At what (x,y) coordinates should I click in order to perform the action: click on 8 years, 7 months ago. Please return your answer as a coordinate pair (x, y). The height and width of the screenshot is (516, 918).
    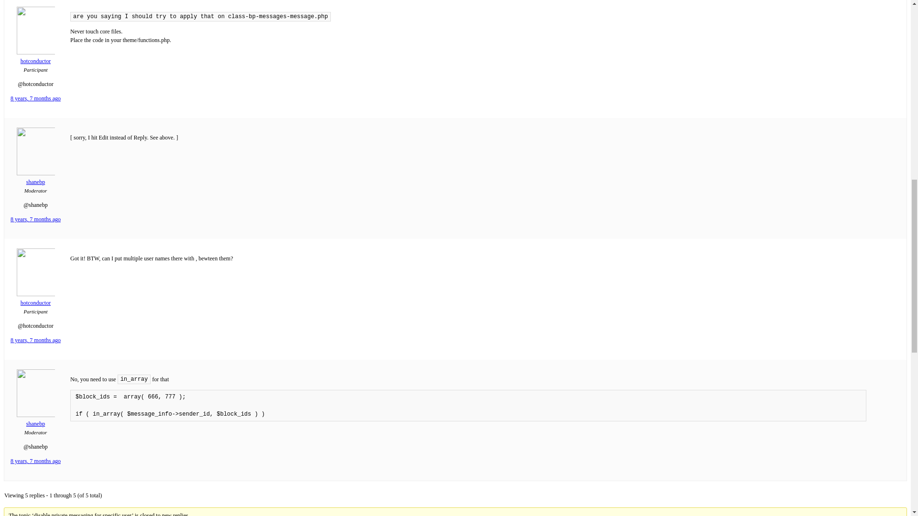
    Looking at the image, I should click on (35, 98).